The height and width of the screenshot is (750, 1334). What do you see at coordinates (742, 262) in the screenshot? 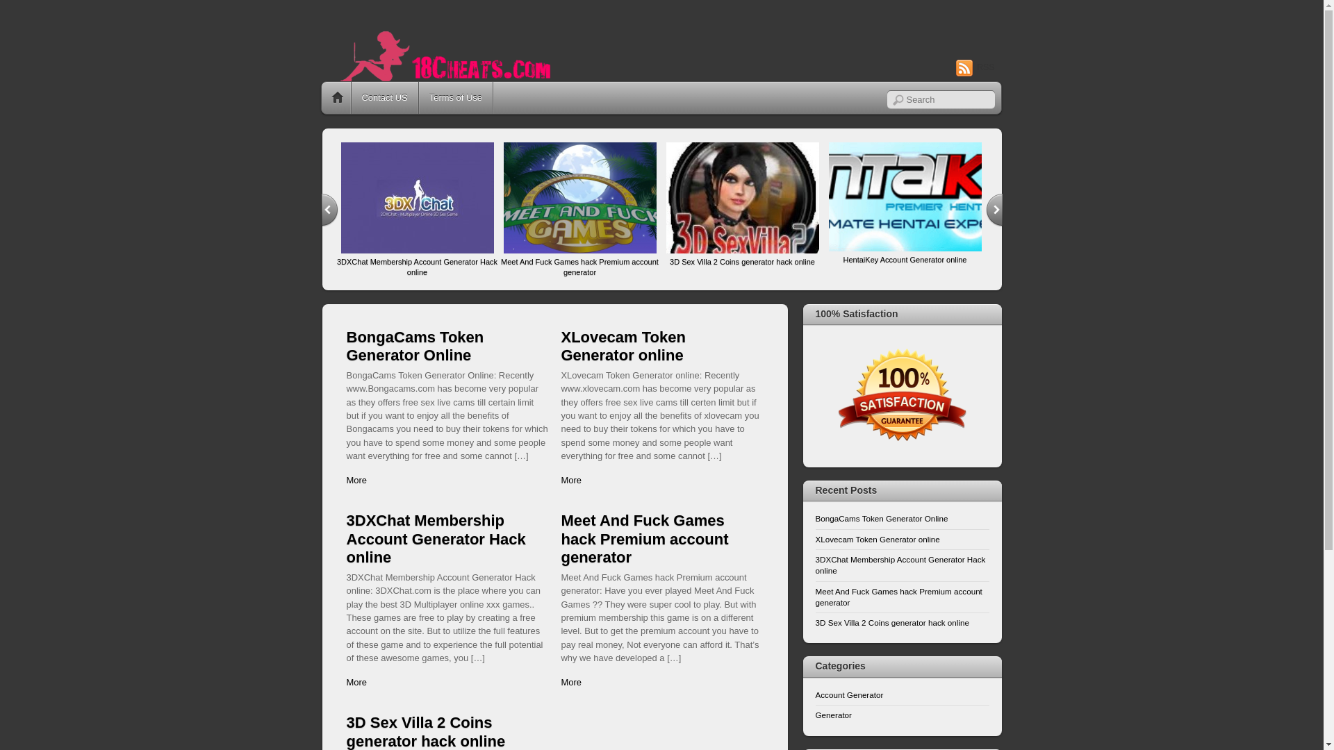
I see `3D Sex Villa 2 Coins generator hack online` at bounding box center [742, 262].